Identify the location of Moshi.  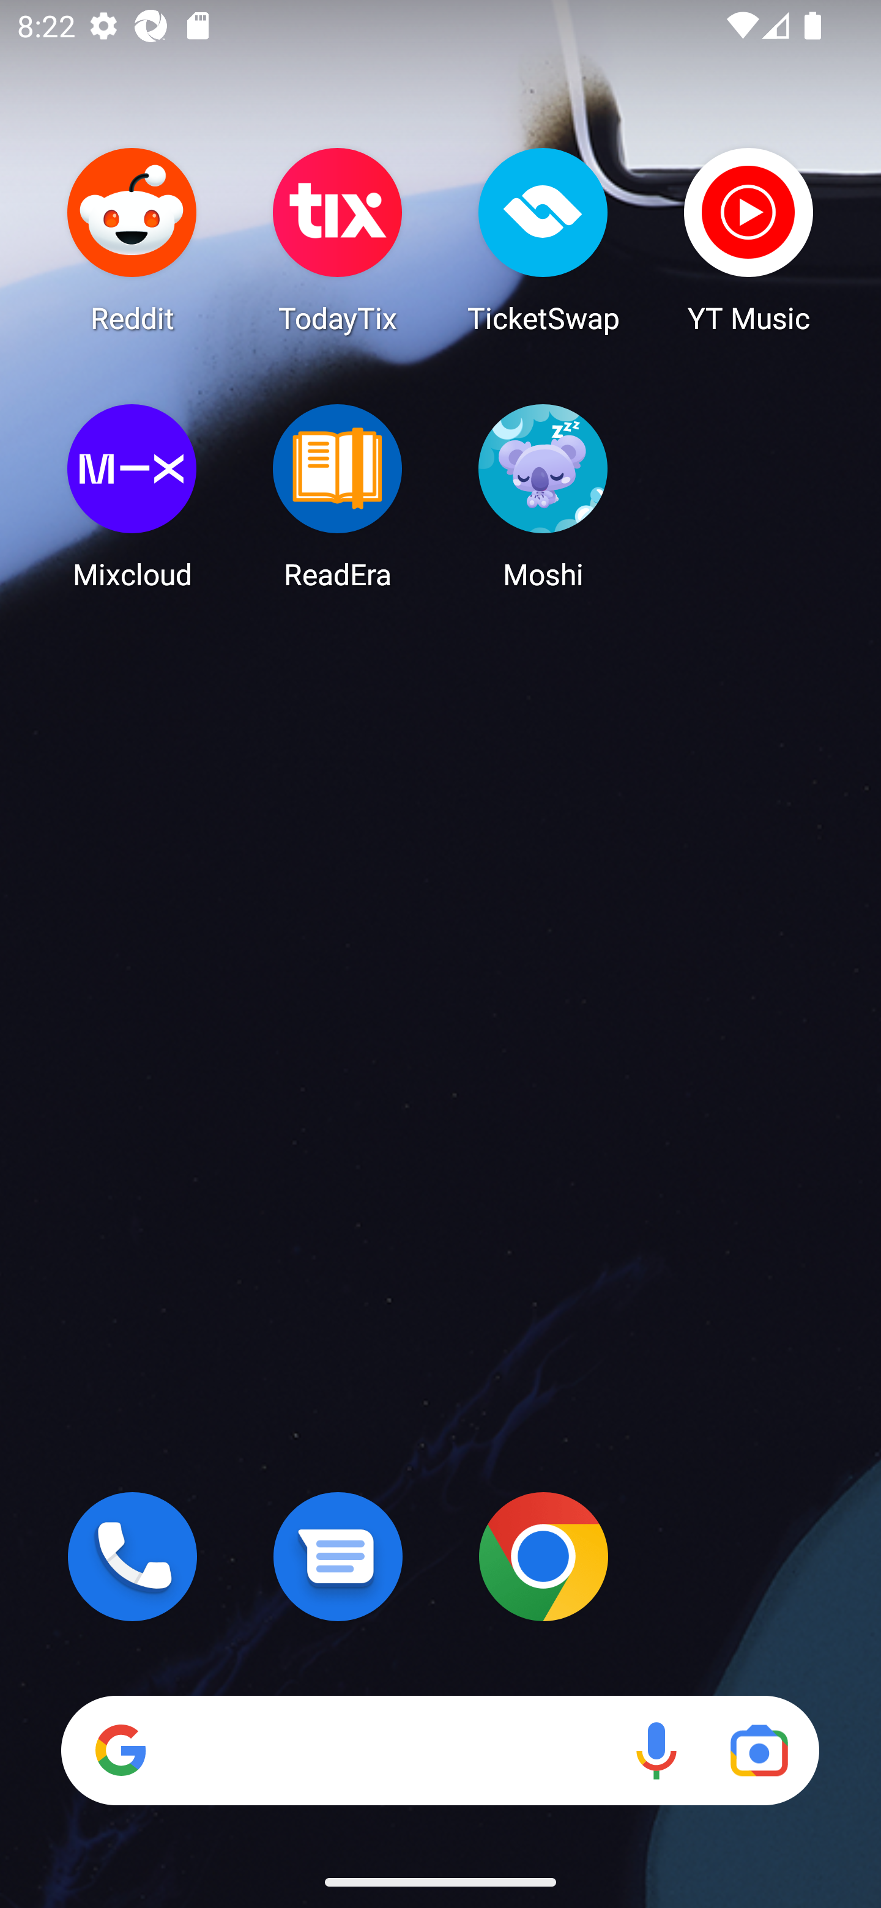
(543, 496).